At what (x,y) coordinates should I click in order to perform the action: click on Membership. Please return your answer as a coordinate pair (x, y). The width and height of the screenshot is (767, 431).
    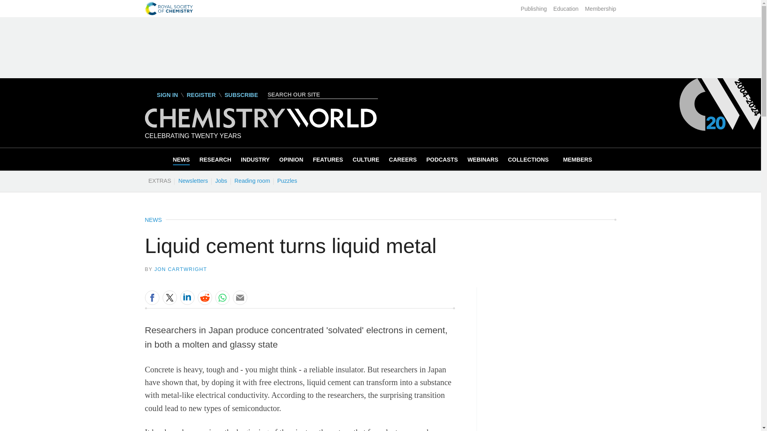
    Looking at the image, I should click on (600, 9).